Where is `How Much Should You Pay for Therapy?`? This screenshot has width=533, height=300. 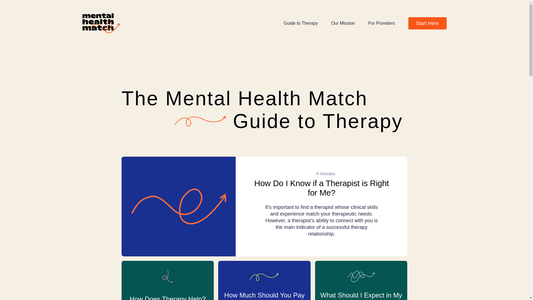
How Much Should You Pay for Therapy? is located at coordinates (264, 280).